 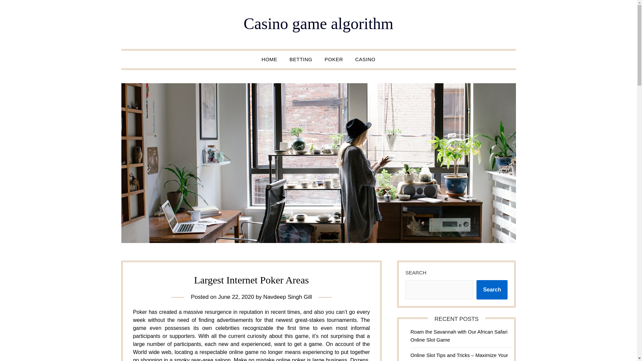 What do you see at coordinates (269, 59) in the screenshot?
I see `HOME` at bounding box center [269, 59].